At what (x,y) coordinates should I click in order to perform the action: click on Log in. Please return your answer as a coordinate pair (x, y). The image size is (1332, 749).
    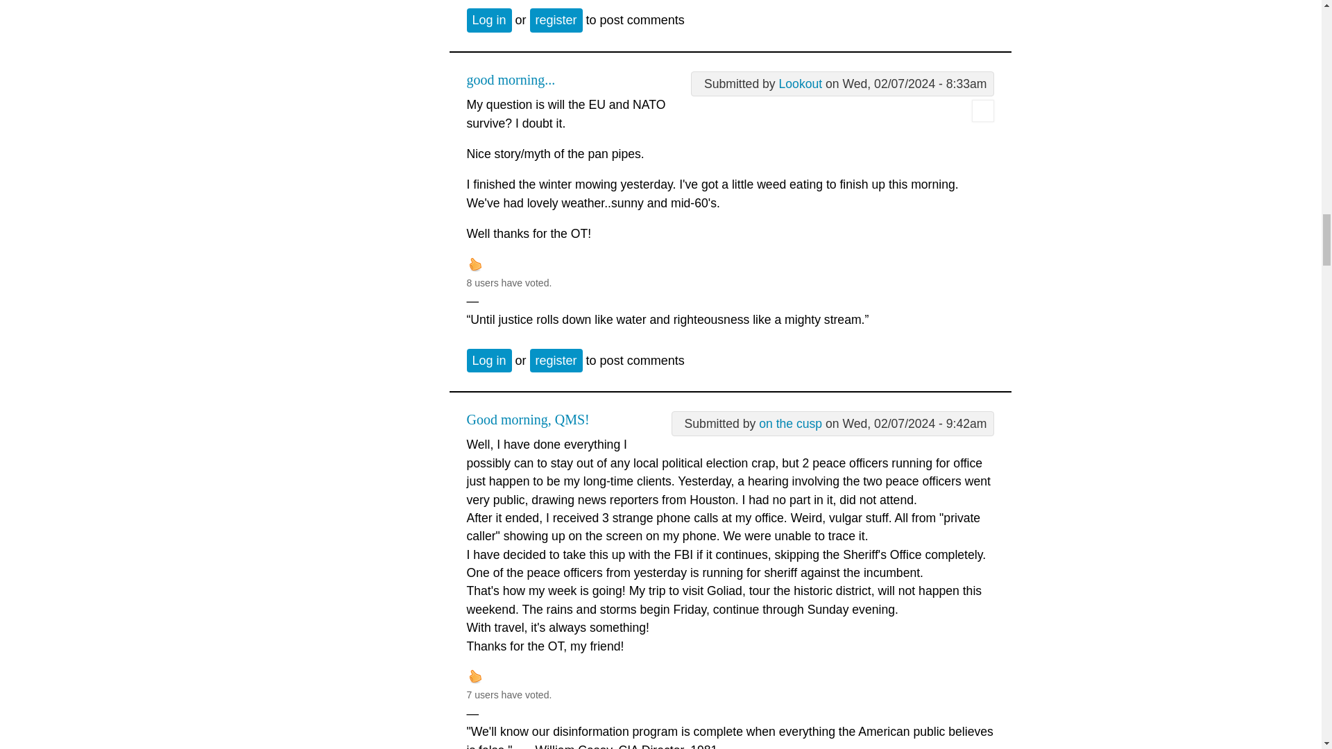
    Looking at the image, I should click on (488, 361).